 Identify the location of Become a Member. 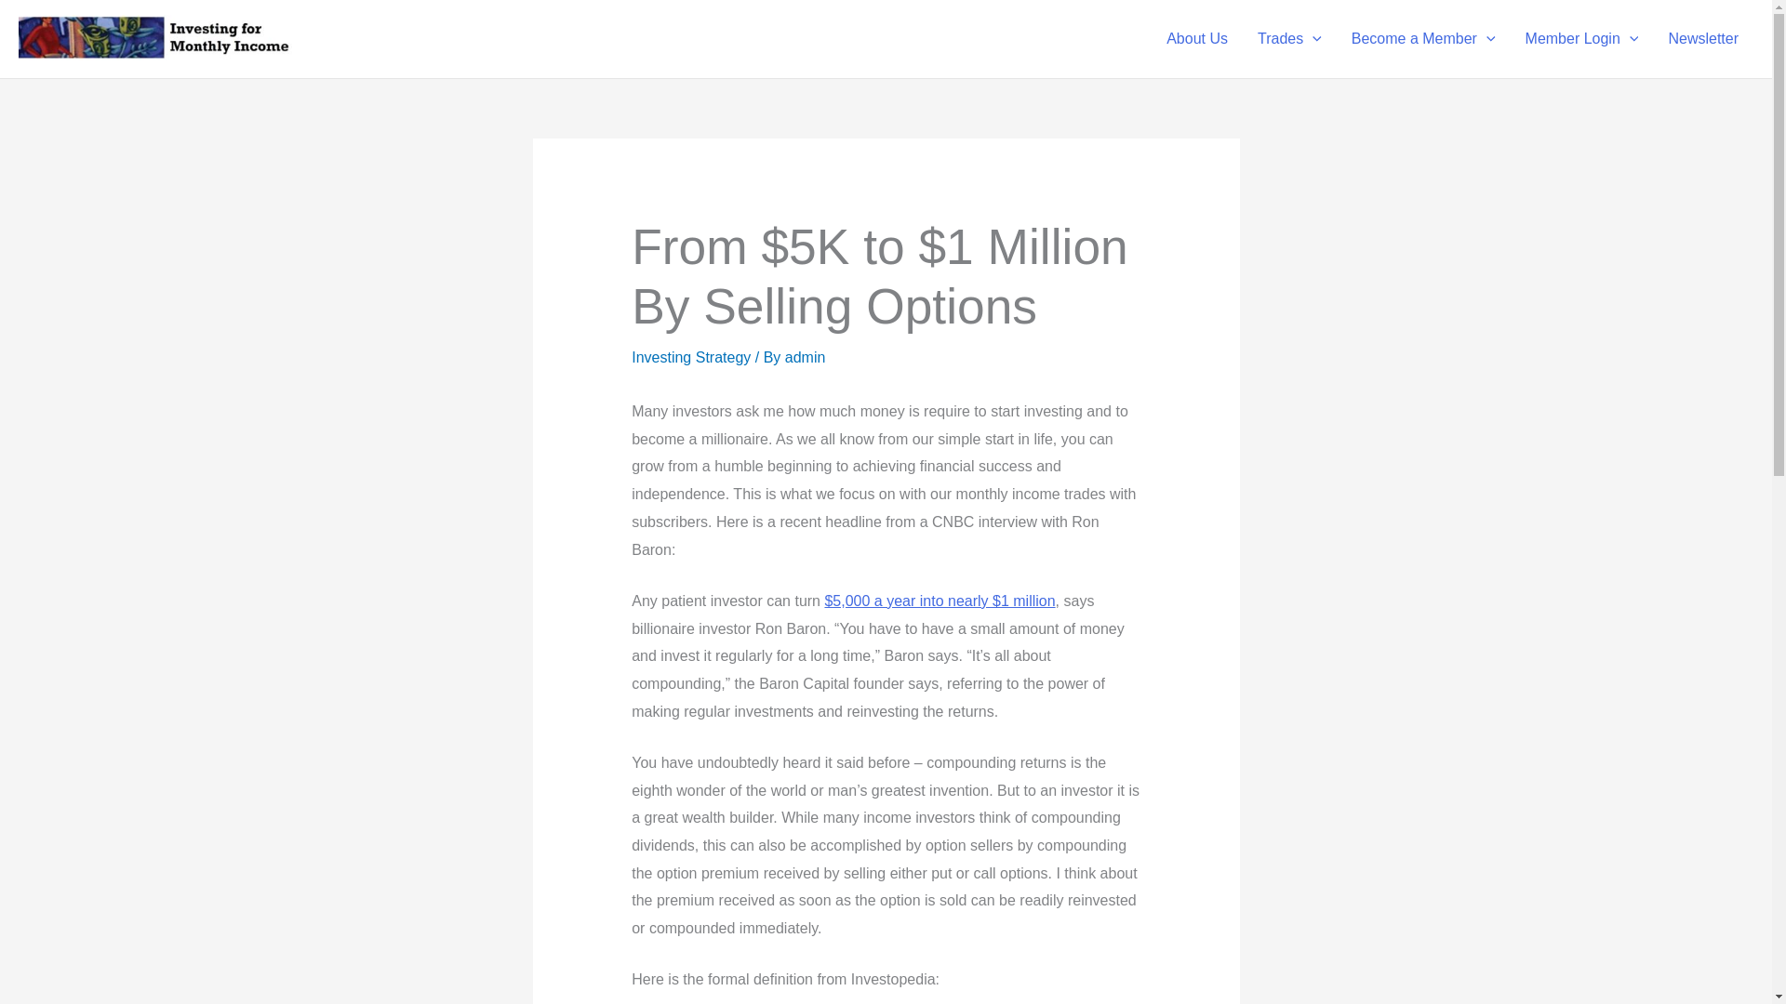
(1423, 39).